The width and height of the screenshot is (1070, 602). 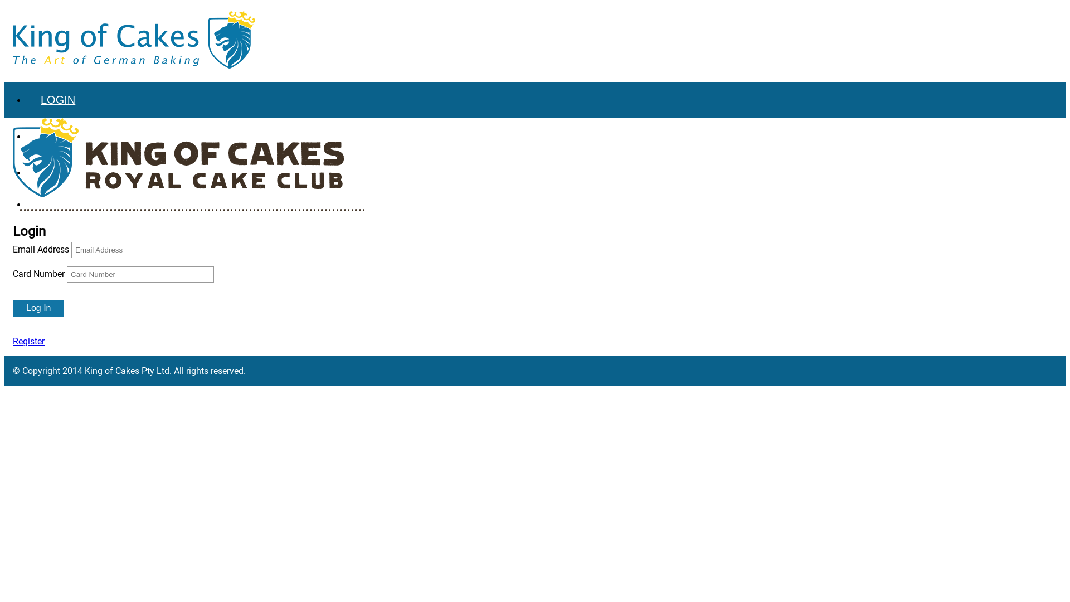 What do you see at coordinates (546, 136) in the screenshot?
I see `REGISTER` at bounding box center [546, 136].